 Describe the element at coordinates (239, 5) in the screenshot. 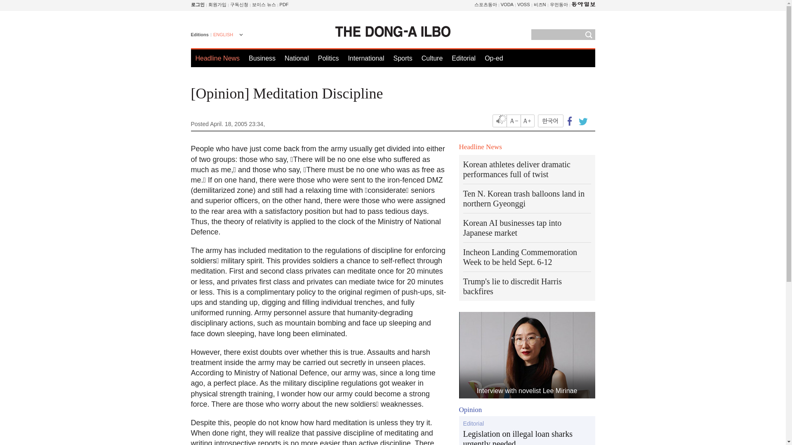

I see `READERS` at that location.